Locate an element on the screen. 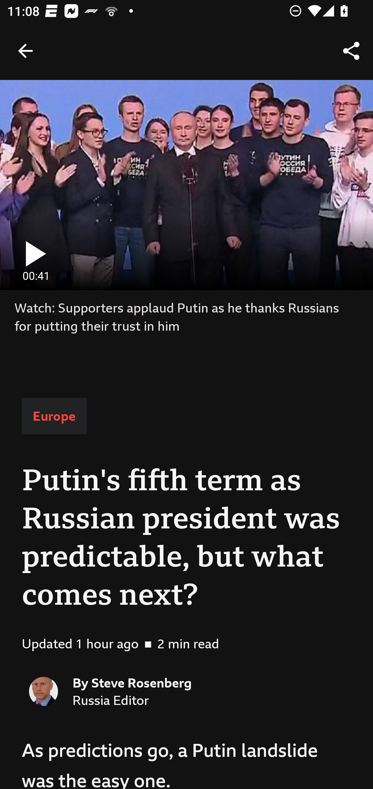 The height and width of the screenshot is (789, 373). Share is located at coordinates (351, 51).